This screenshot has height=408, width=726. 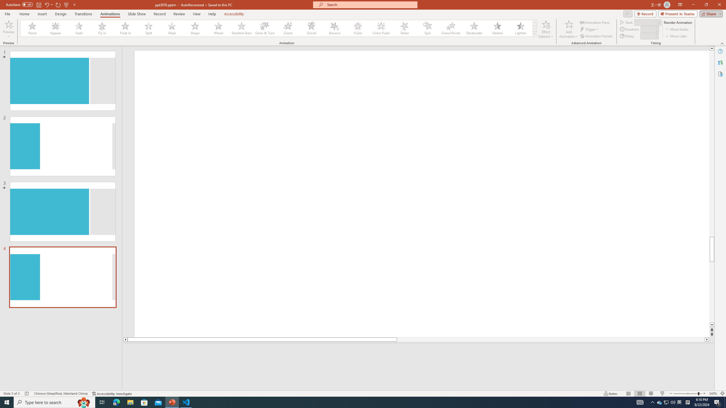 I want to click on Animation Pane, so click(x=595, y=22).